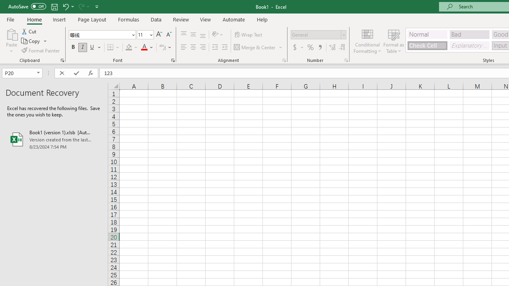 The width and height of the screenshot is (509, 286). I want to click on Bad, so click(469, 34).